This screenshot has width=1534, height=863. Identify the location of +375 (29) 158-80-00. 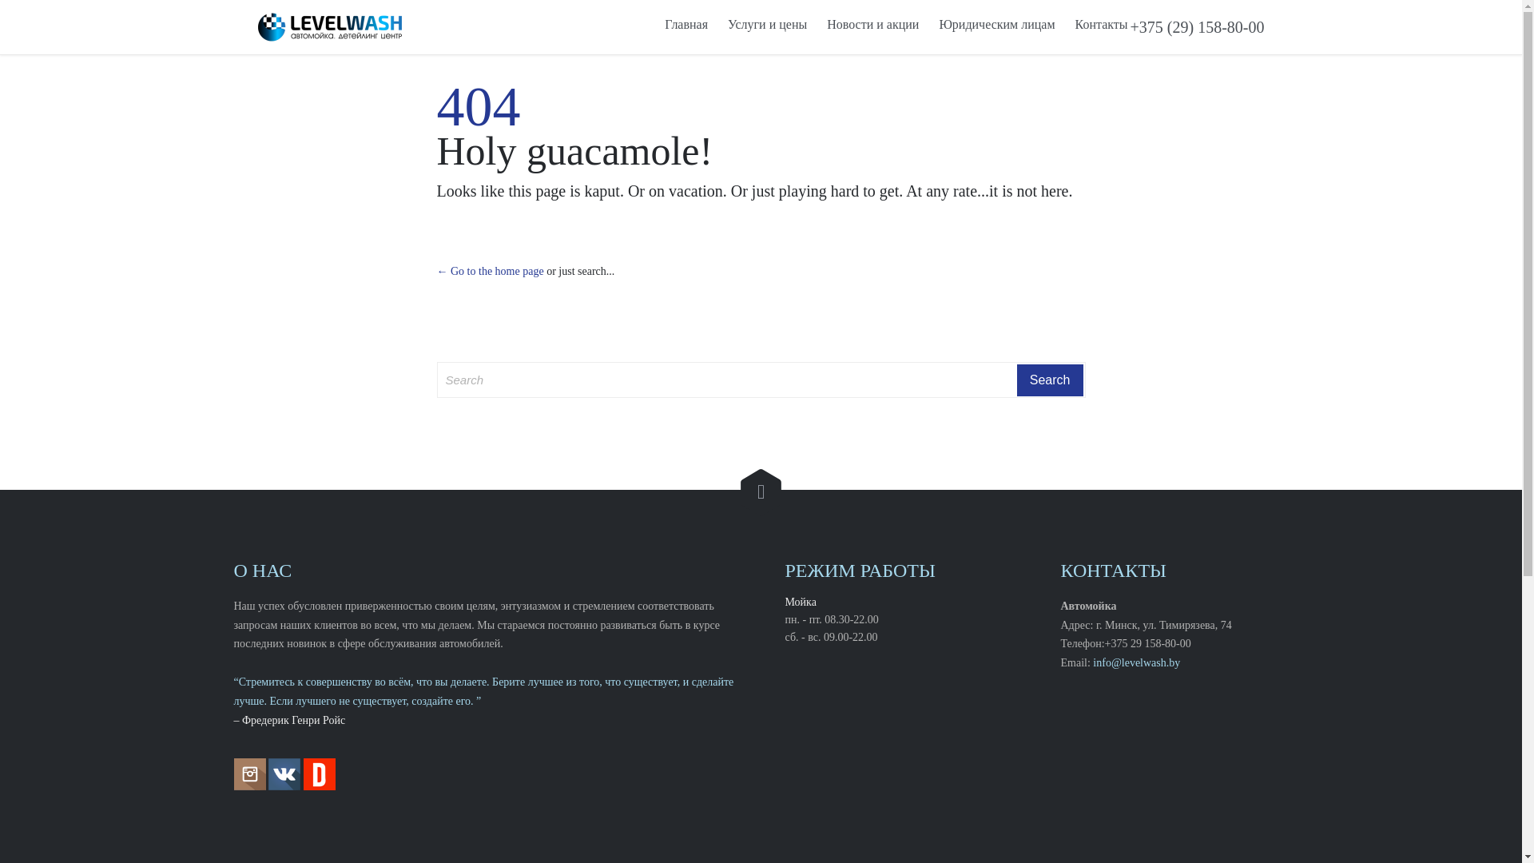
(1198, 27).